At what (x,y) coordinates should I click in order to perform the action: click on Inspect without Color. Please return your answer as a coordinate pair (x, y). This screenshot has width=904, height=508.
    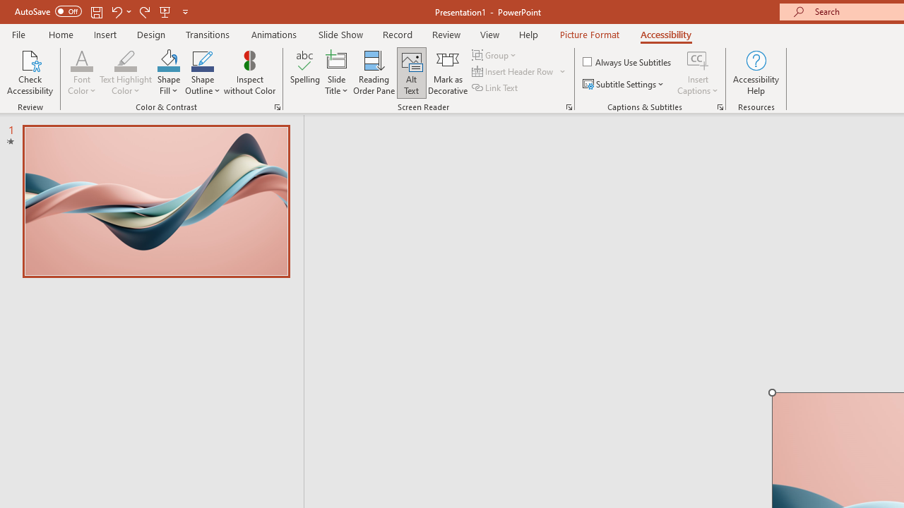
    Looking at the image, I should click on (249, 72).